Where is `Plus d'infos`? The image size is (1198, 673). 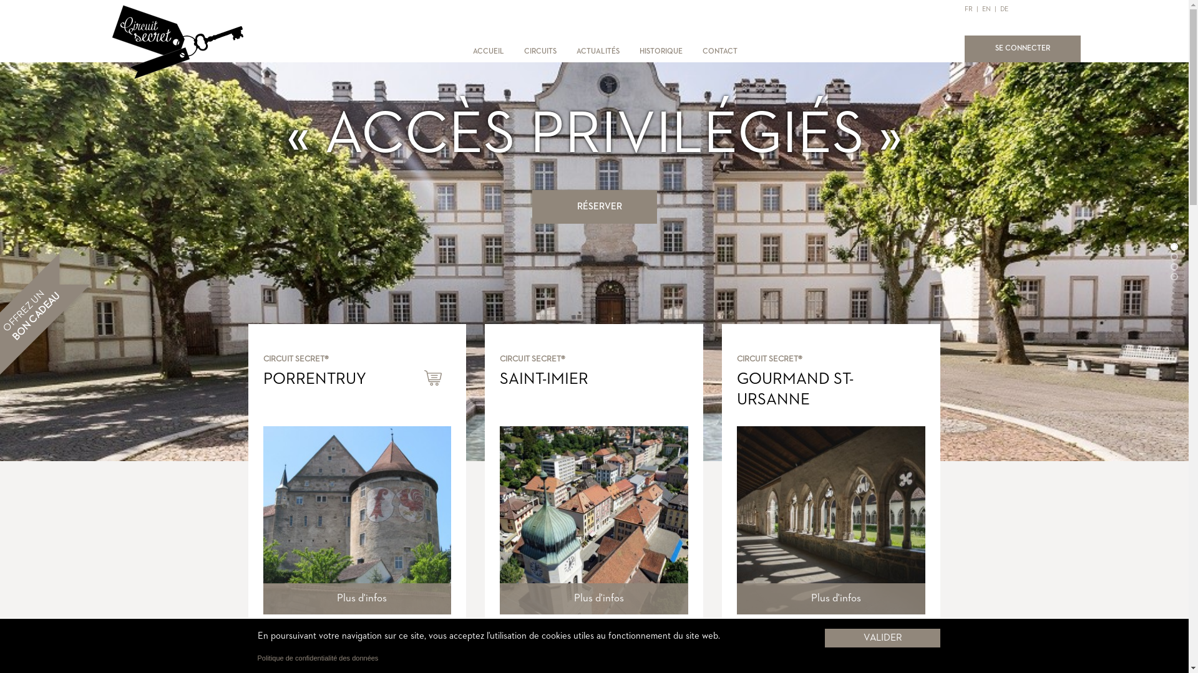 Plus d'infos is located at coordinates (594, 599).